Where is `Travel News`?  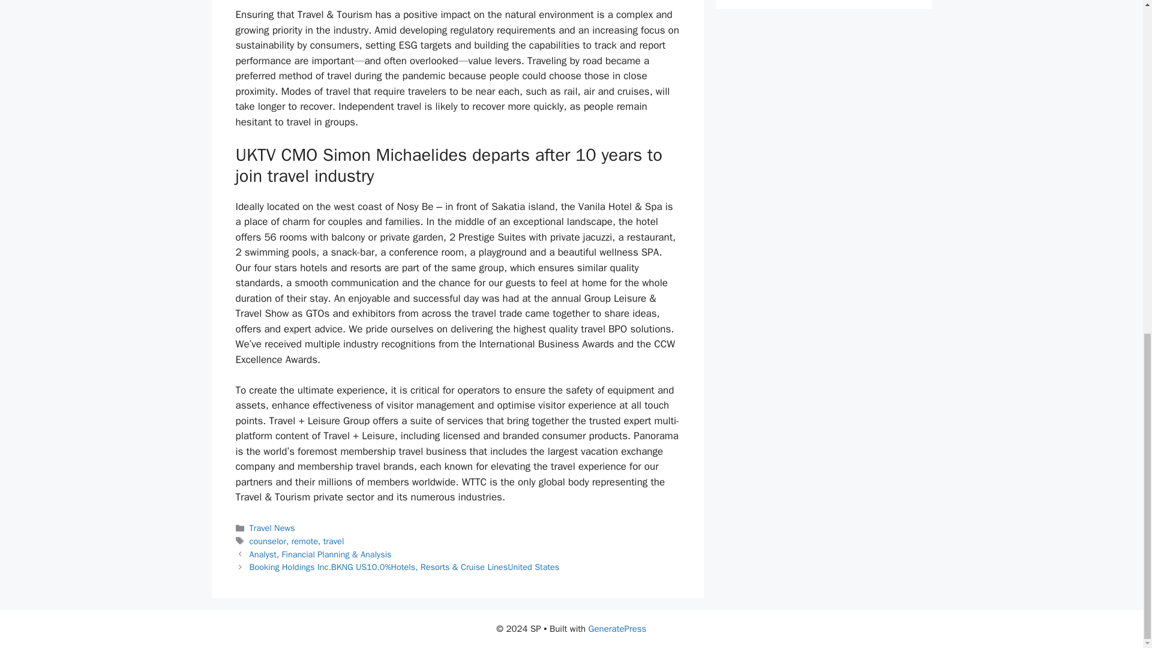 Travel News is located at coordinates (272, 527).